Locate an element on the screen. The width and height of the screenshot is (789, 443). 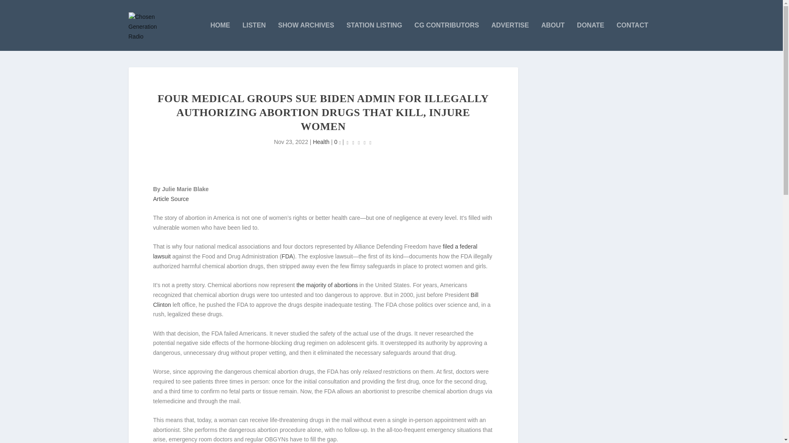
filed a federal lawsuit is located at coordinates (315, 251).